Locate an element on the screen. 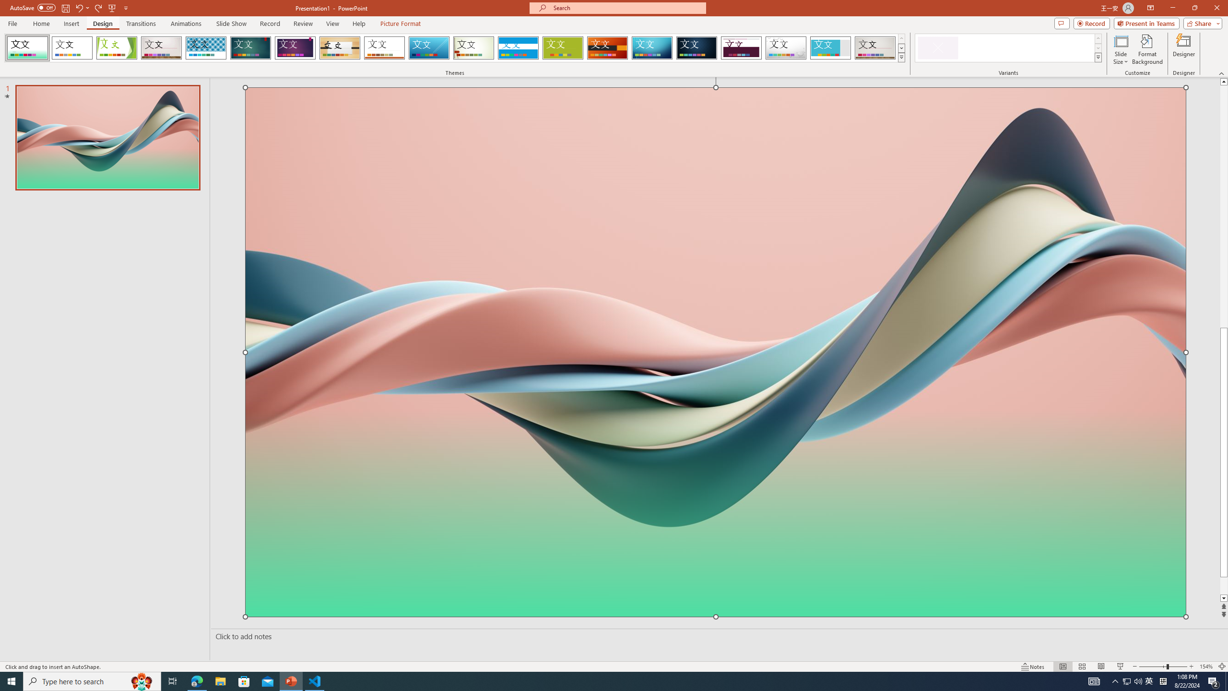  Damask is located at coordinates (697, 48).